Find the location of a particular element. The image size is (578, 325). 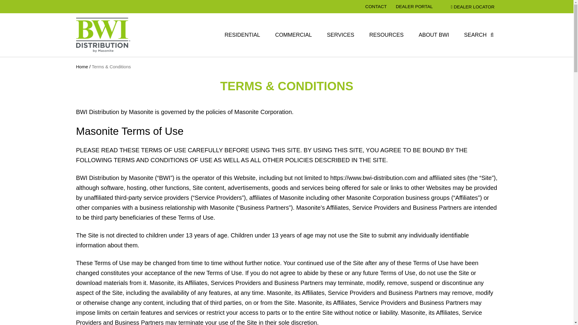

SERVICES is located at coordinates (340, 35).